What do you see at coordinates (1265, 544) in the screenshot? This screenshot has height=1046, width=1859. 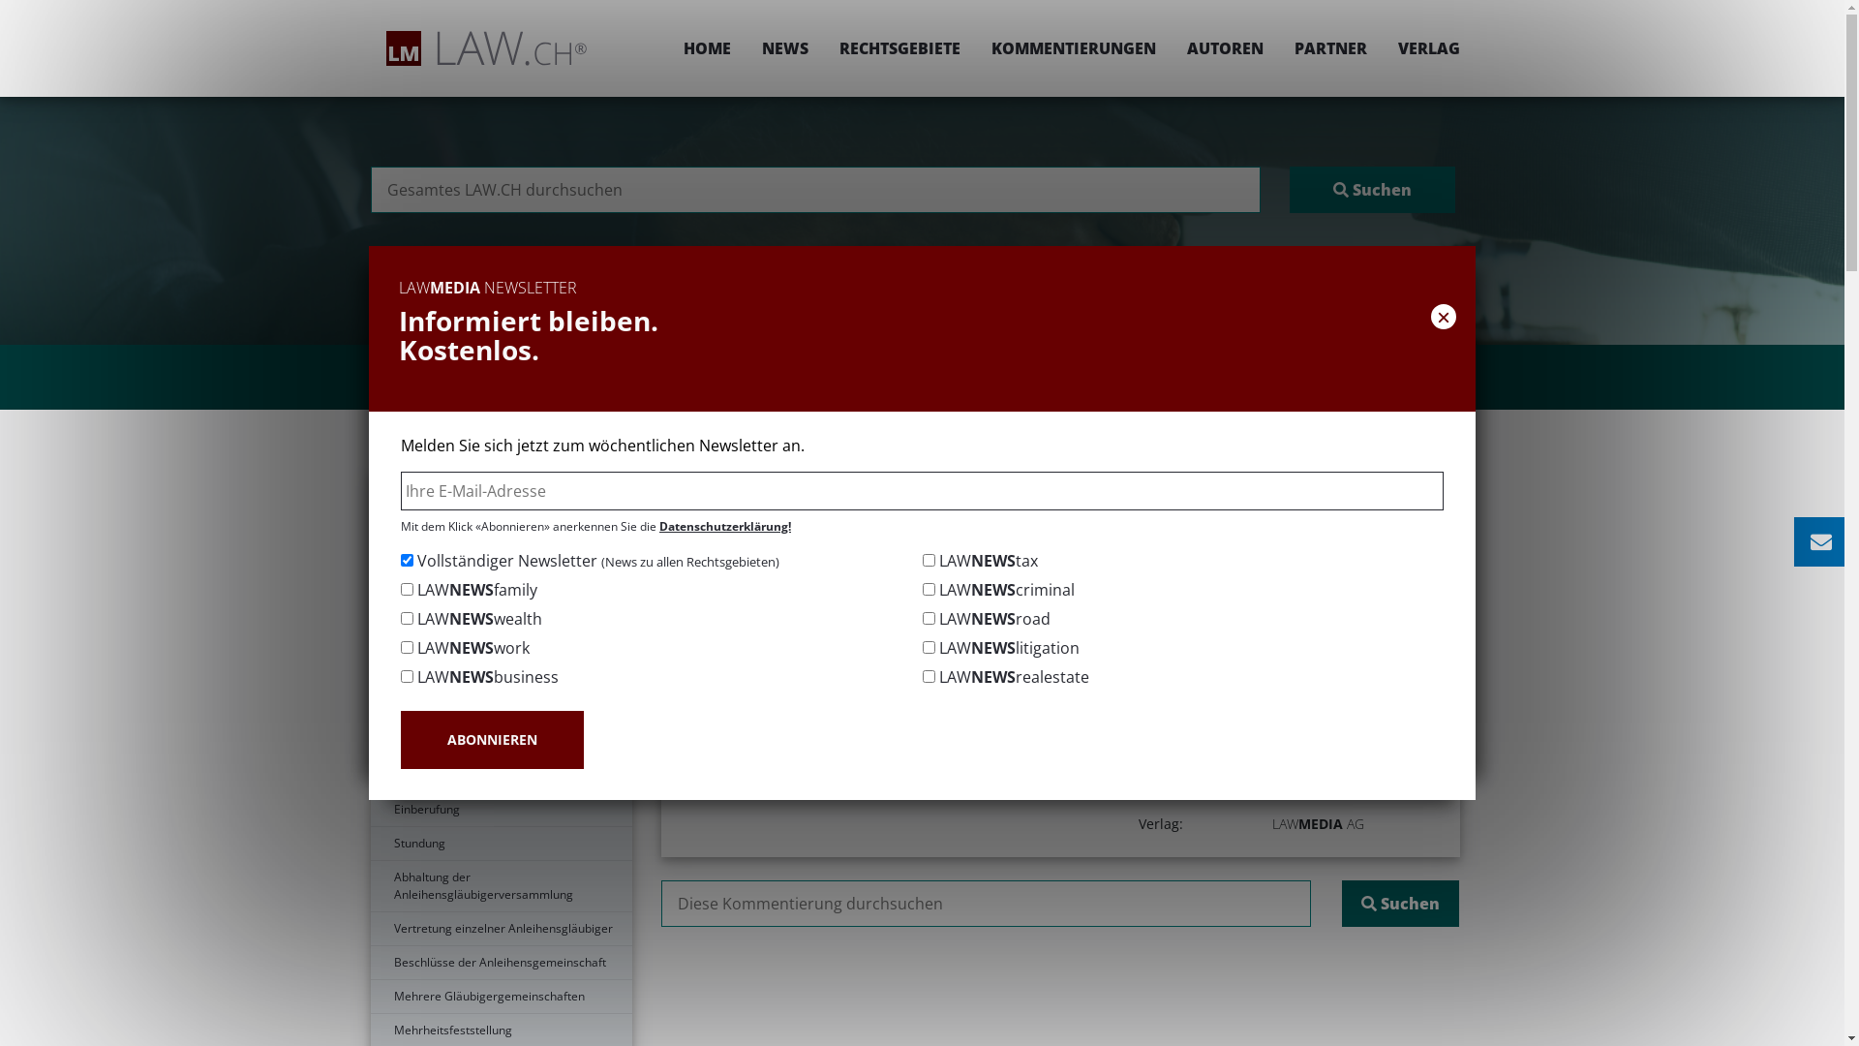 I see ` TEILEN` at bounding box center [1265, 544].